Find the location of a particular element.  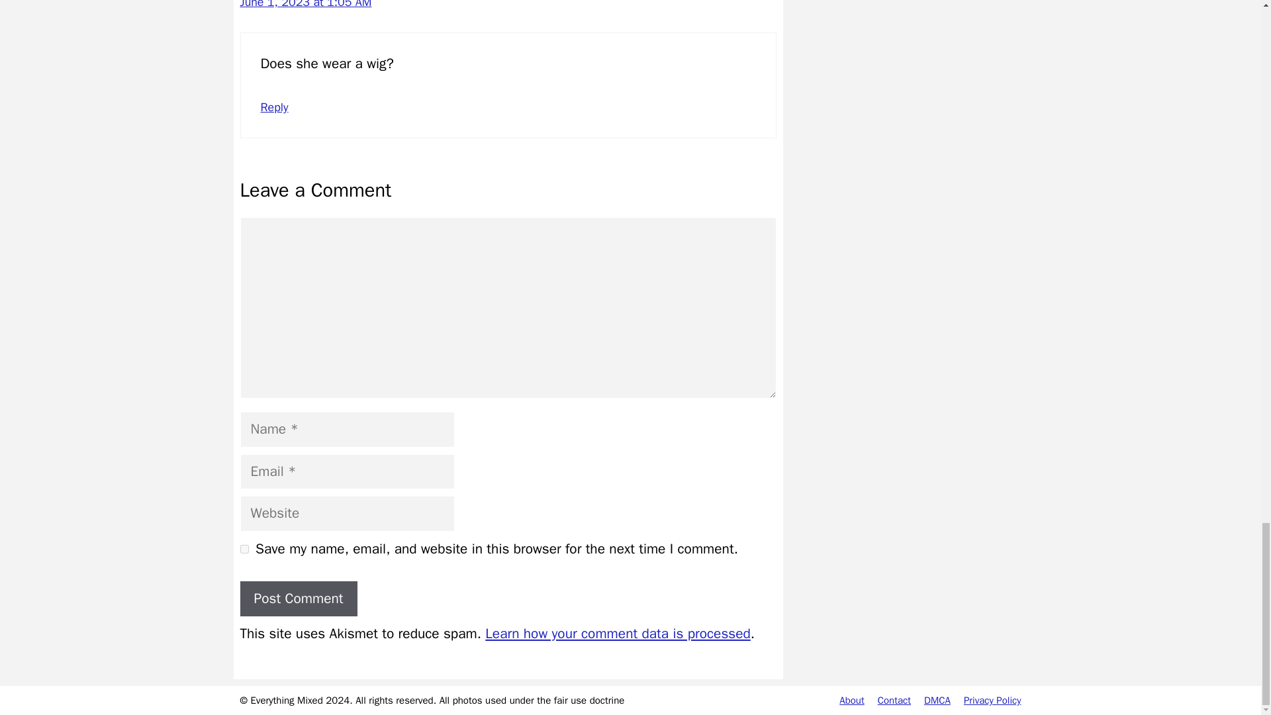

DMCA is located at coordinates (937, 700).